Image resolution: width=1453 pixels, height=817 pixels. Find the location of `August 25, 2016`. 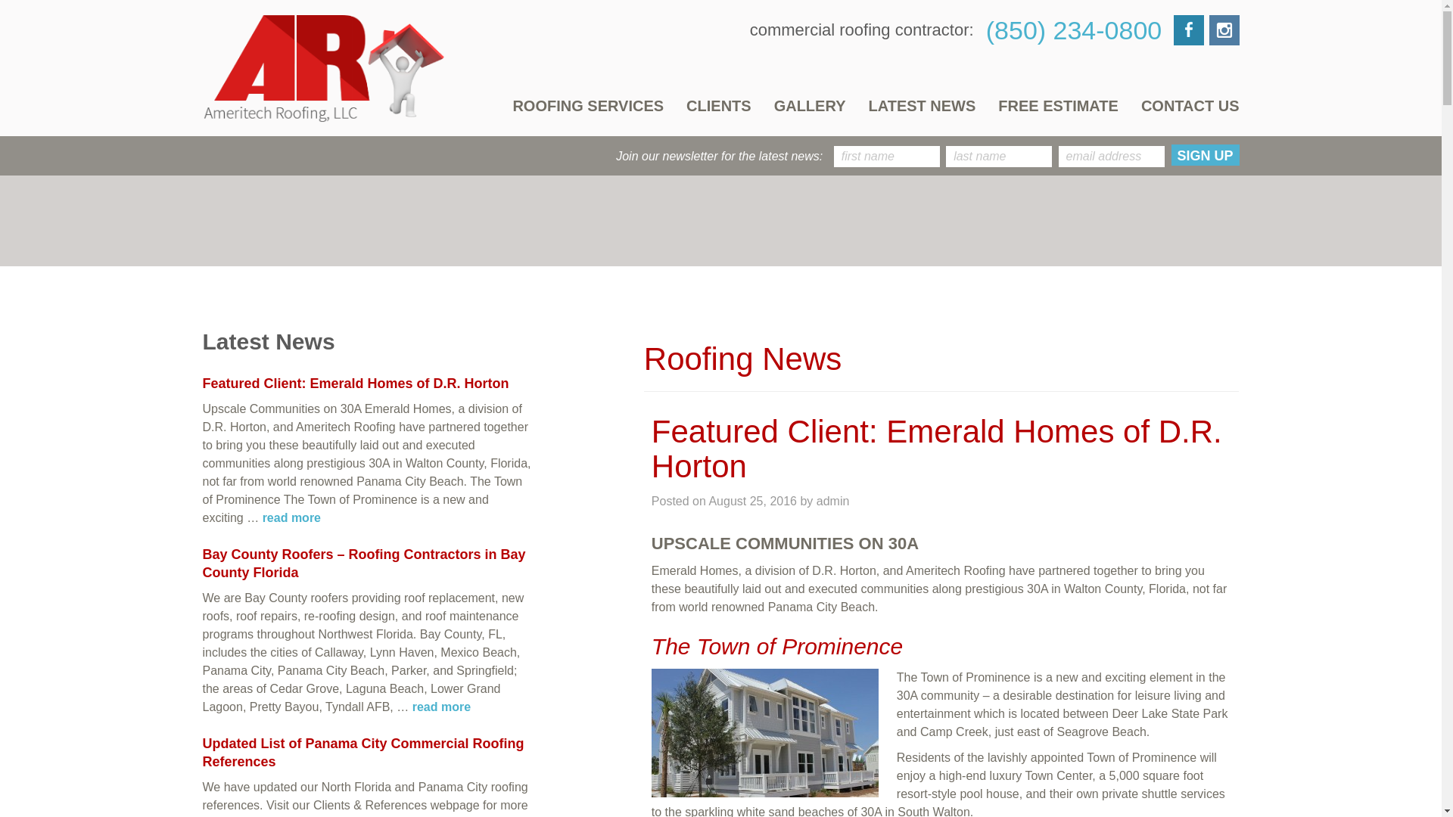

August 25, 2016 is located at coordinates (752, 501).